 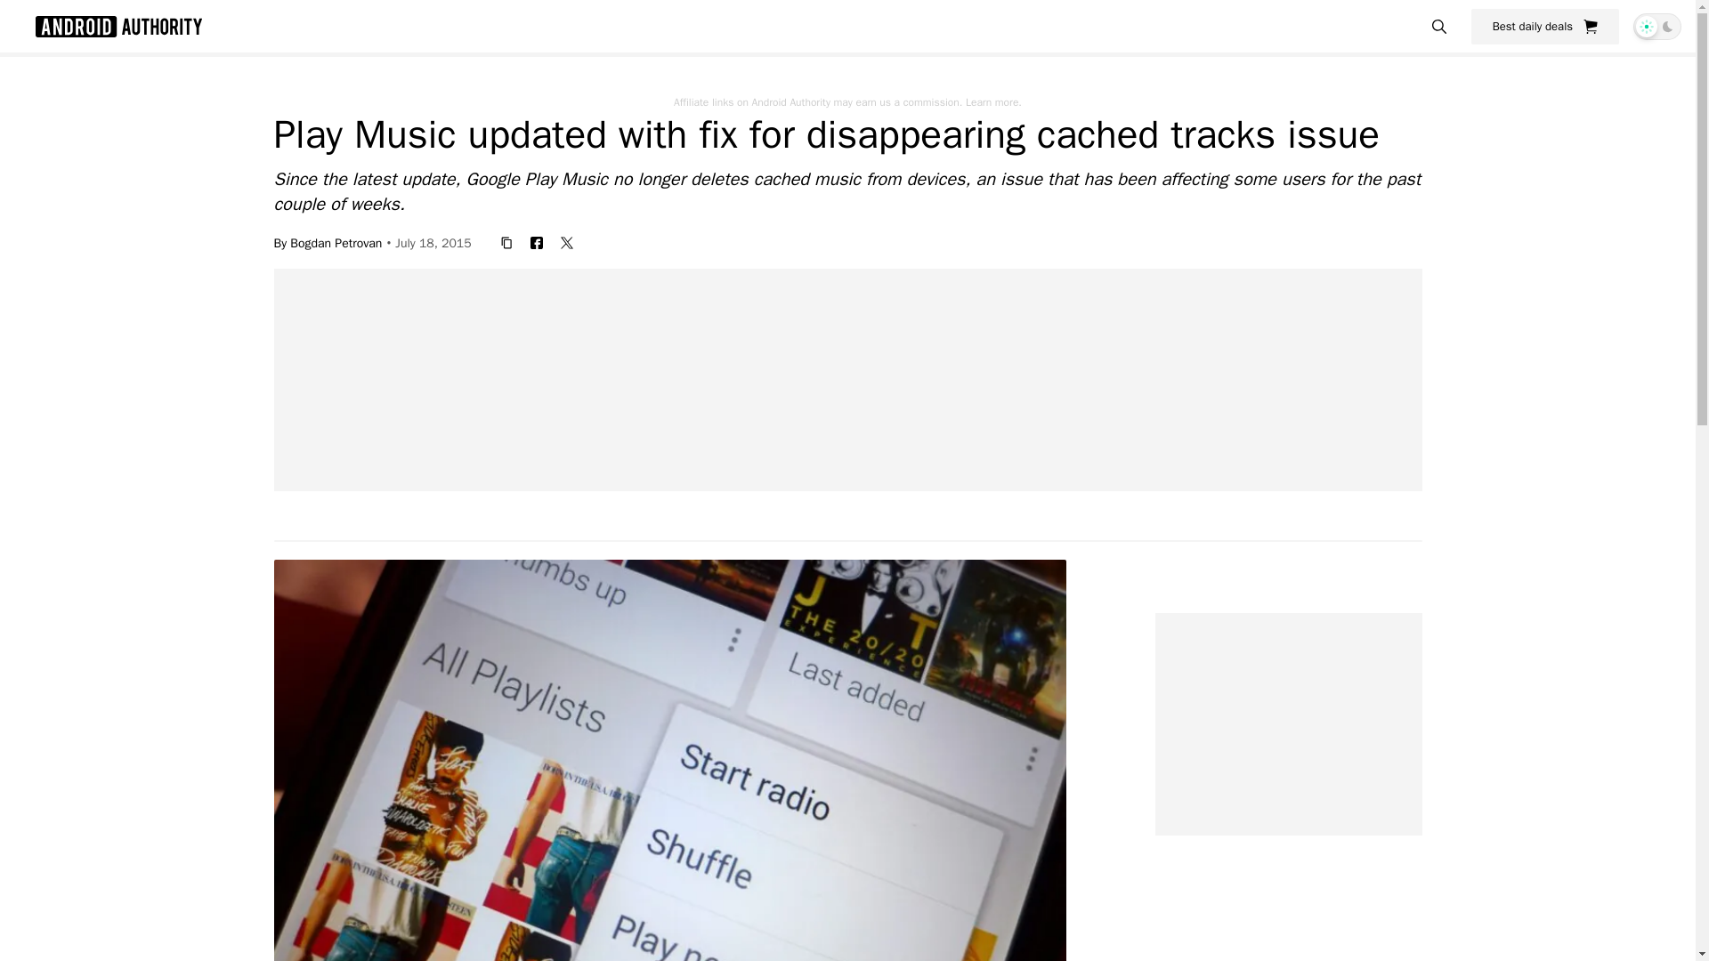 What do you see at coordinates (536, 242) in the screenshot?
I see `facebook` at bounding box center [536, 242].